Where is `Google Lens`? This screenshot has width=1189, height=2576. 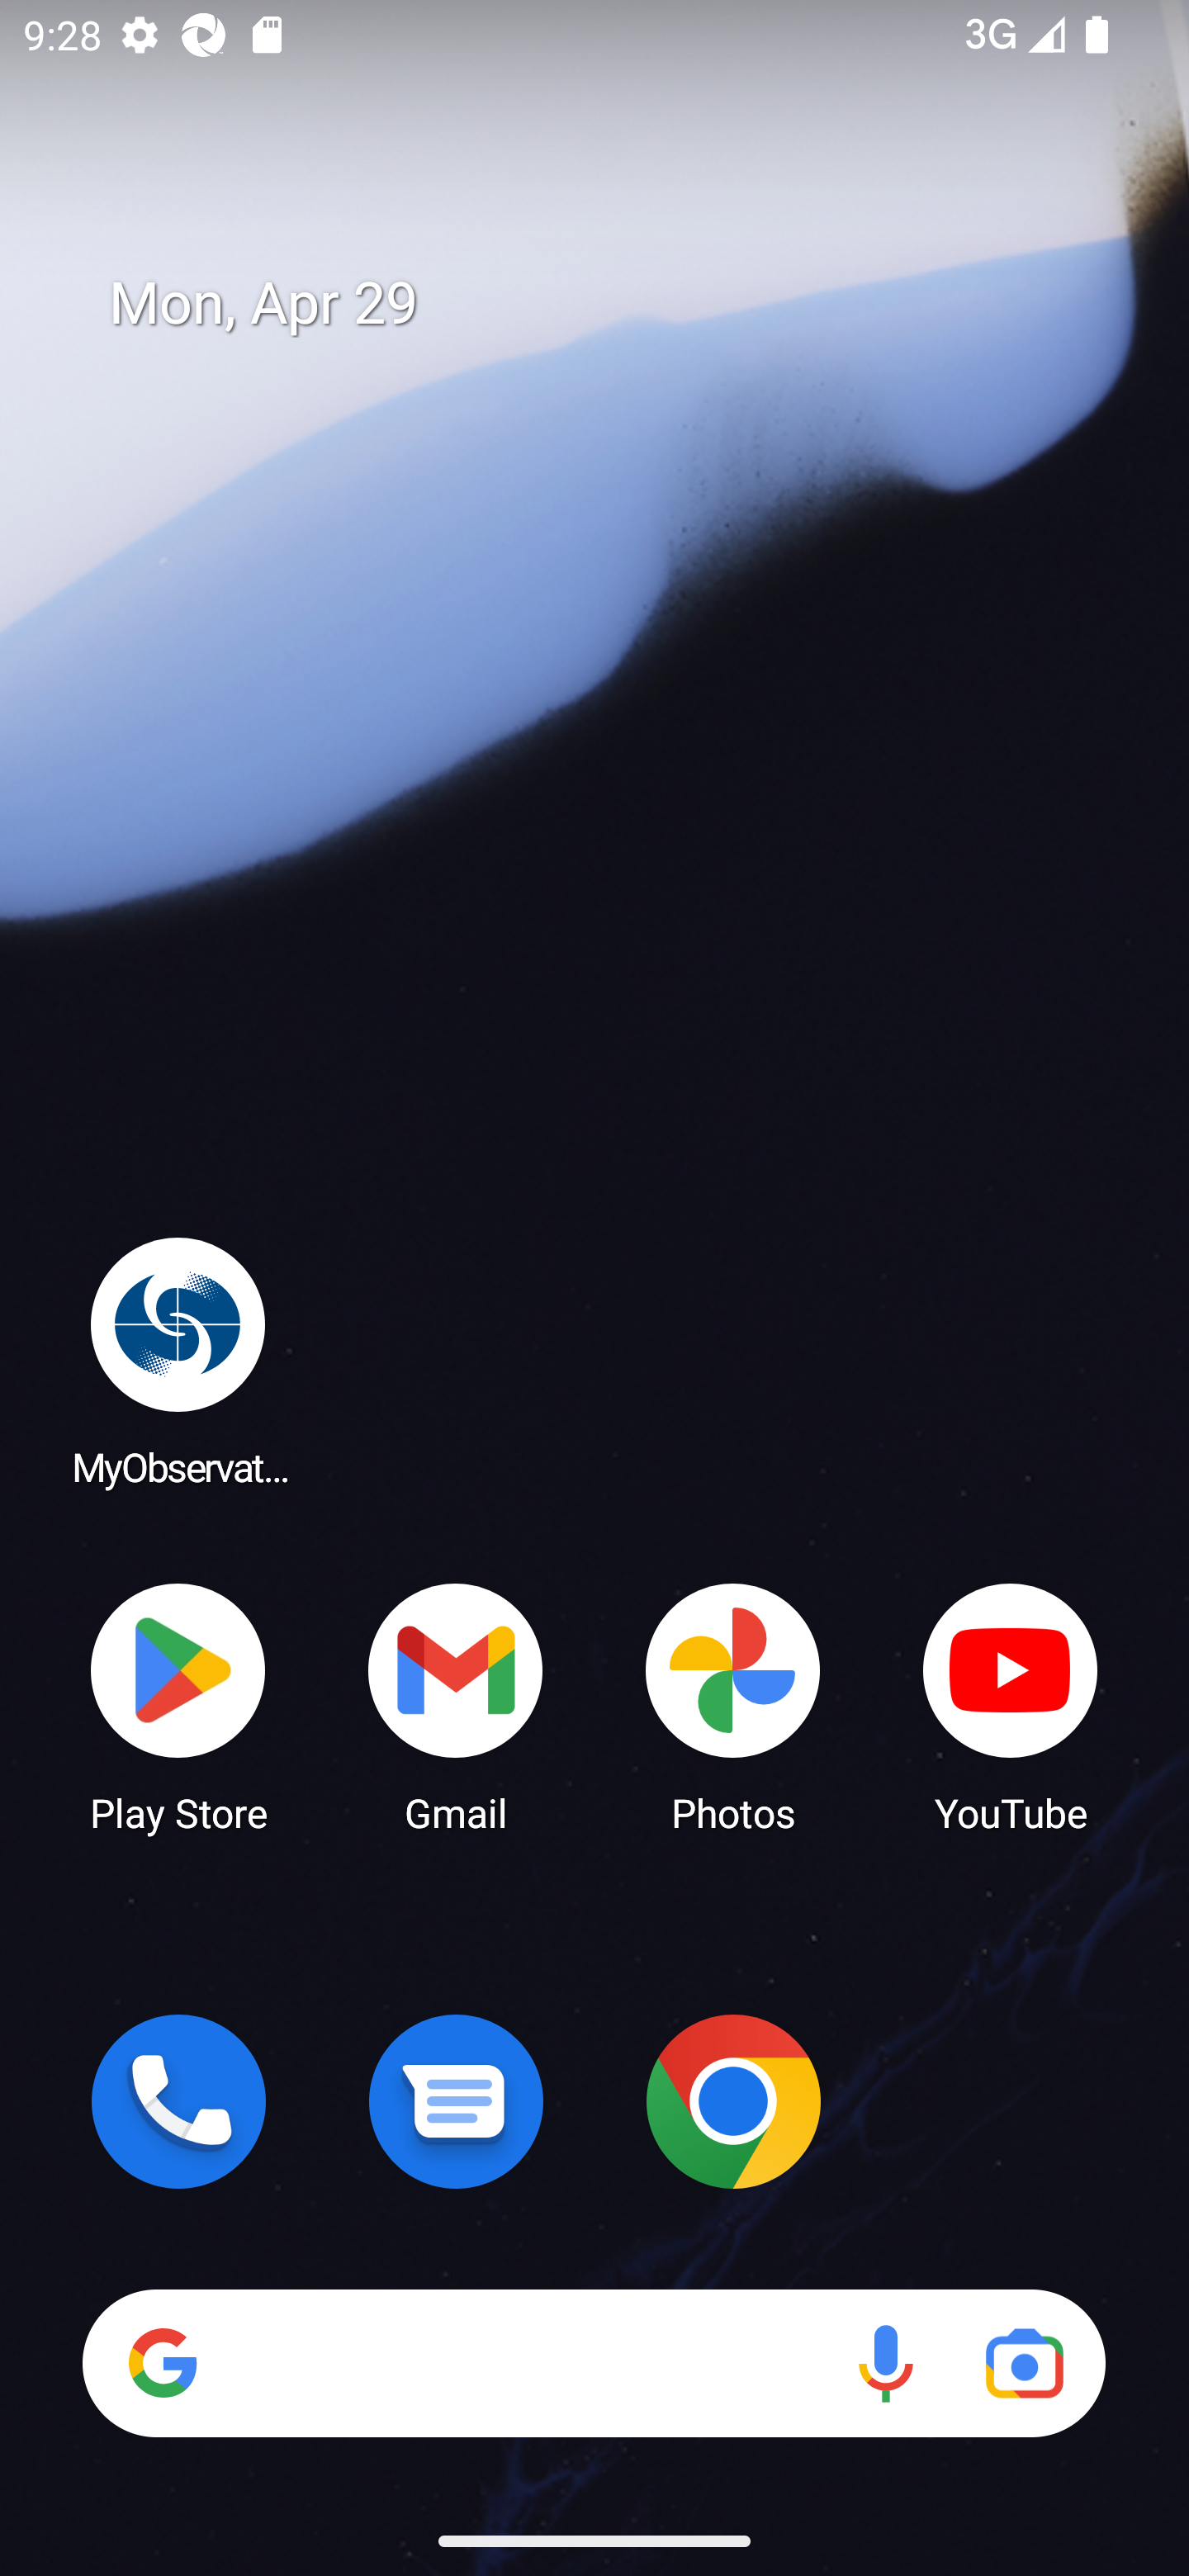 Google Lens is located at coordinates (1024, 2363).